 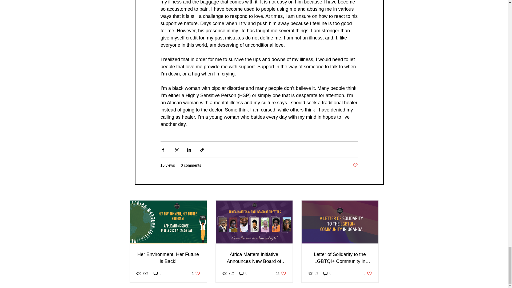 I want to click on 0, so click(x=327, y=273).